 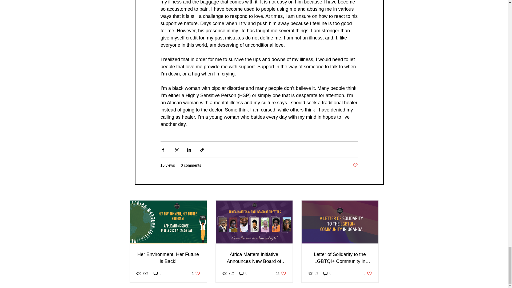 I want to click on 0, so click(x=327, y=273).